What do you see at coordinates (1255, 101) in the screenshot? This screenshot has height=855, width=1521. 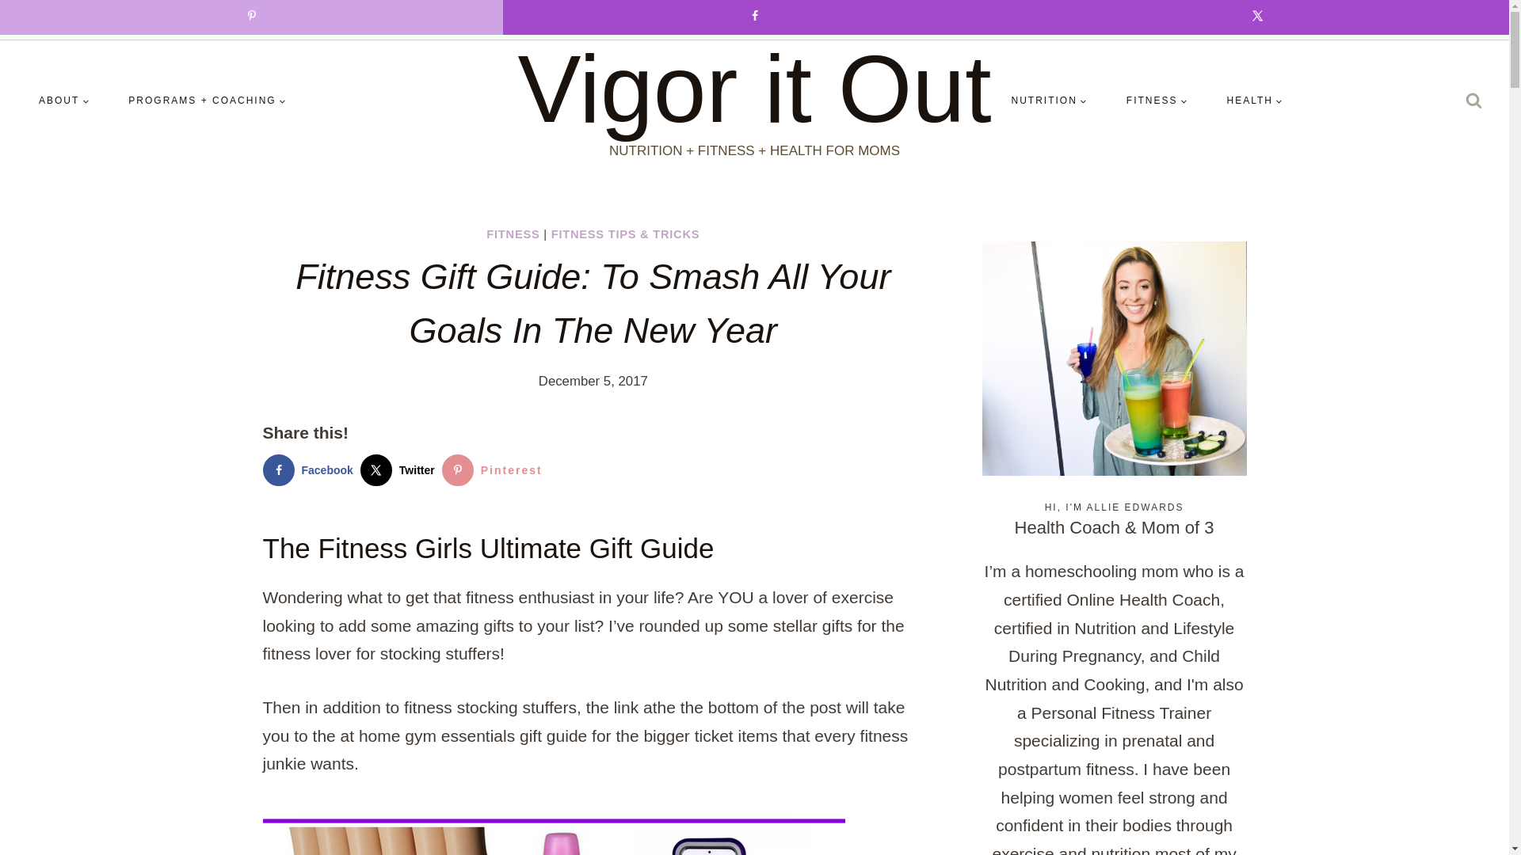 I see `HEALTH` at bounding box center [1255, 101].